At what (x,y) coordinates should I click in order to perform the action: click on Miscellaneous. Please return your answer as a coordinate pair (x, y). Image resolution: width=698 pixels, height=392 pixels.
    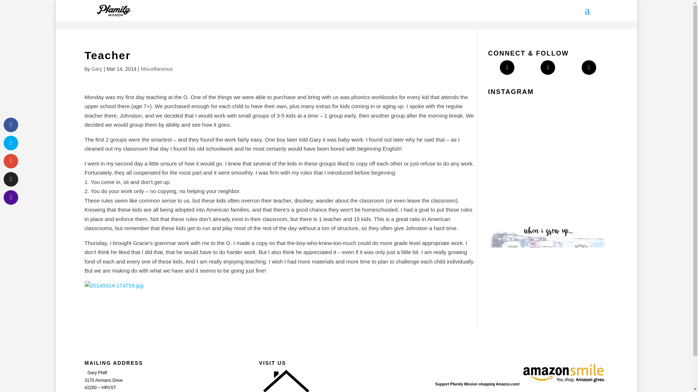
    Looking at the image, I should click on (157, 69).